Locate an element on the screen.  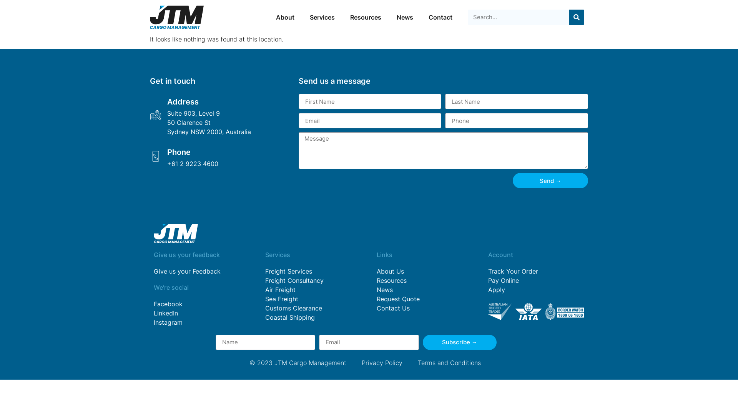
Facebook is located at coordinates (202, 304).